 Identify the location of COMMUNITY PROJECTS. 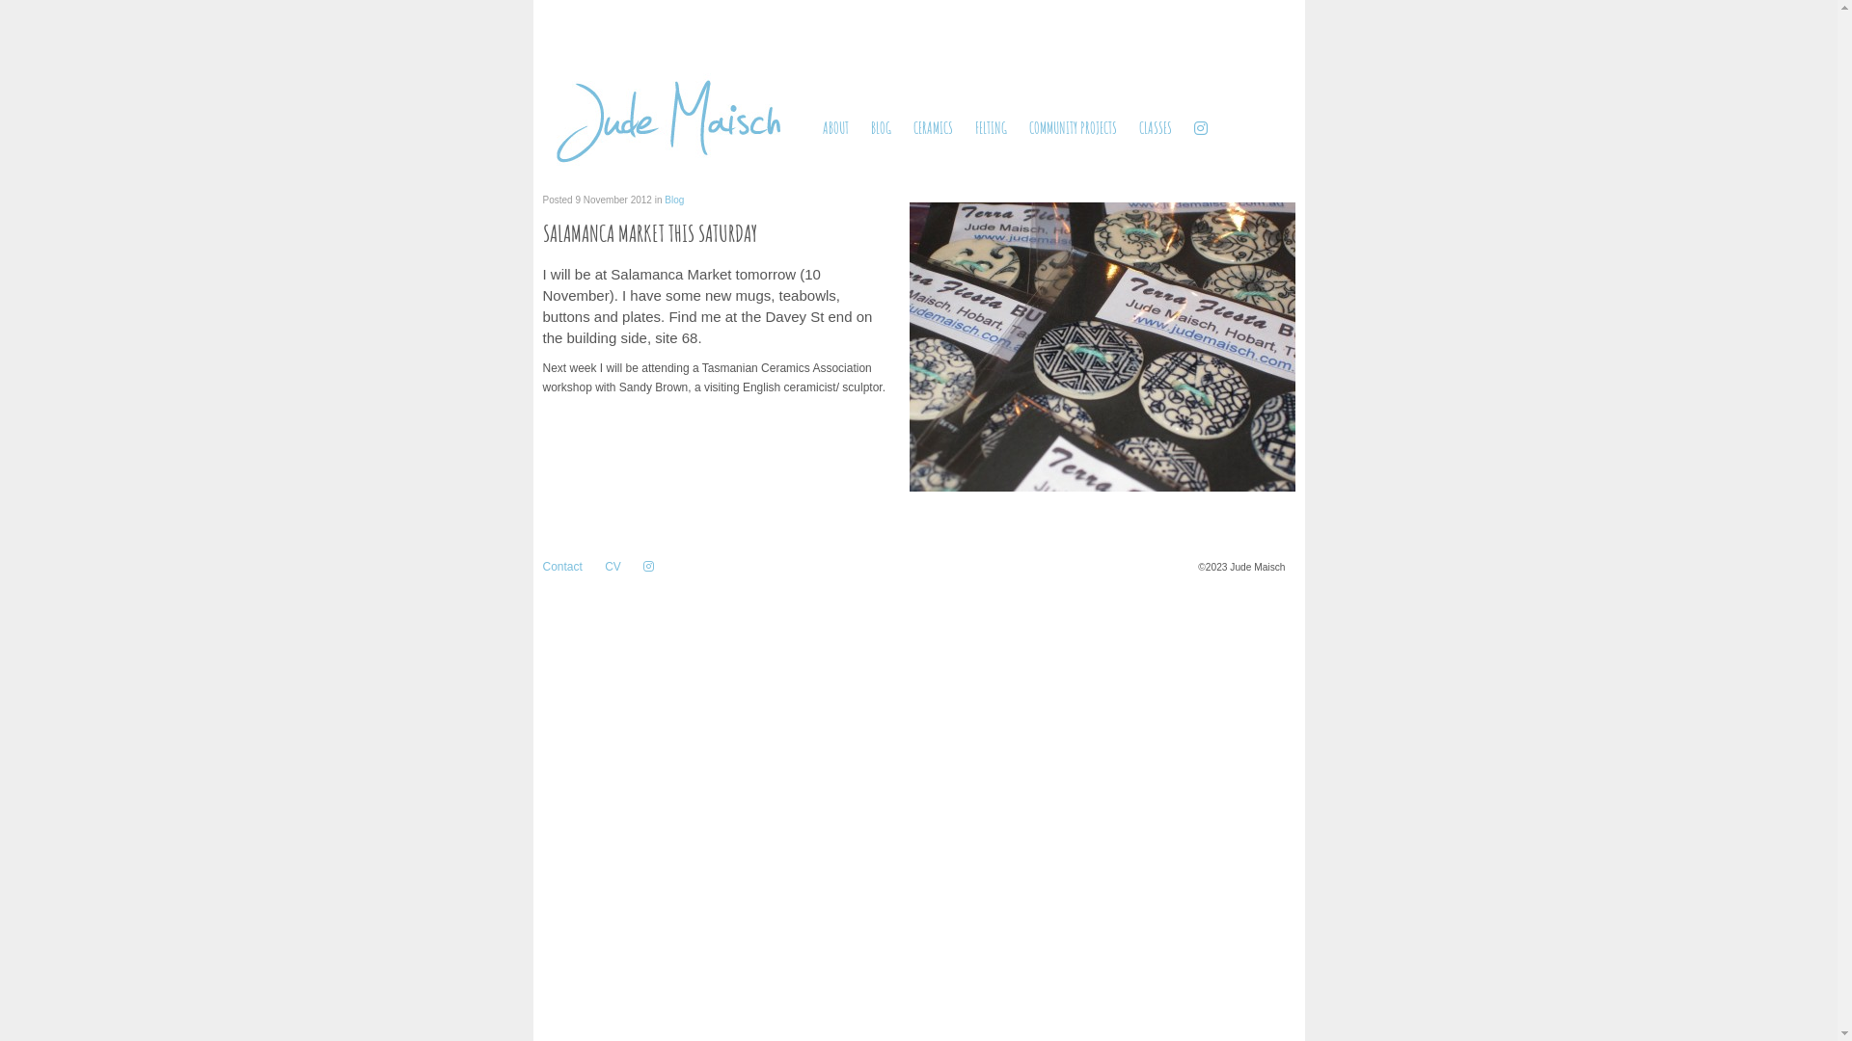
(1082, 128).